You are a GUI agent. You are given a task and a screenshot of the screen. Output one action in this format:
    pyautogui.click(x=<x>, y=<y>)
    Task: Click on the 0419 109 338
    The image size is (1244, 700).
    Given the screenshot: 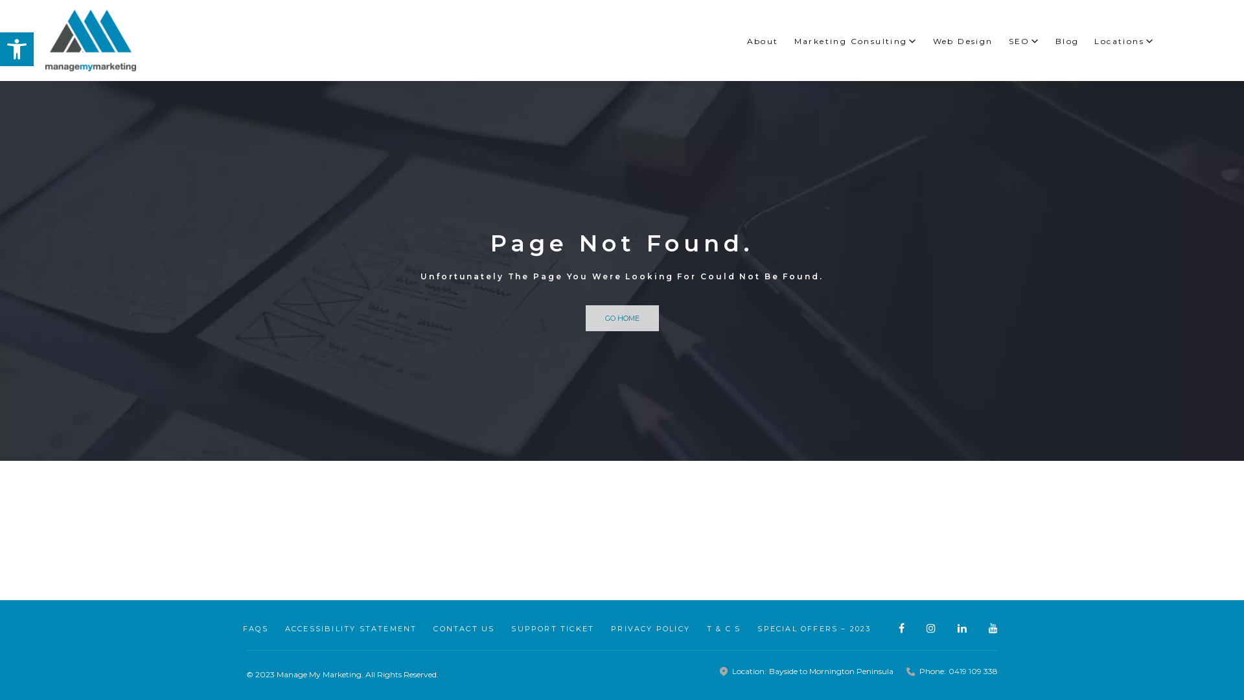 What is the action you would take?
    pyautogui.click(x=973, y=671)
    